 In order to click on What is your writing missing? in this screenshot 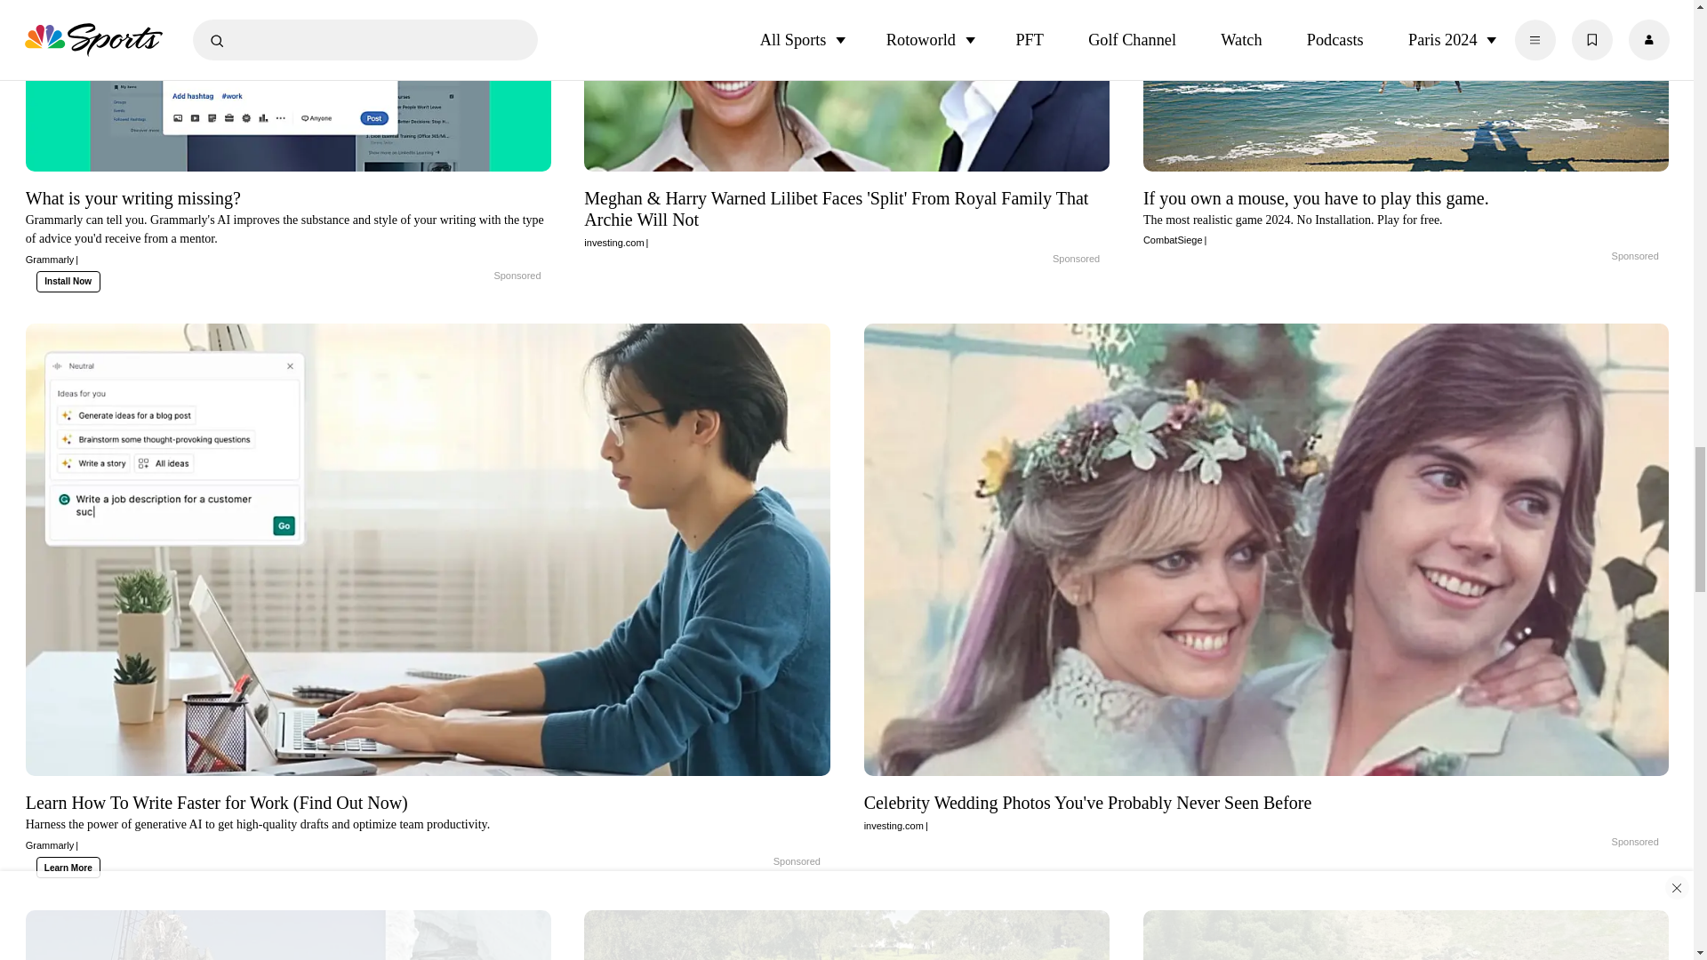, I will do `click(475, 276)`.